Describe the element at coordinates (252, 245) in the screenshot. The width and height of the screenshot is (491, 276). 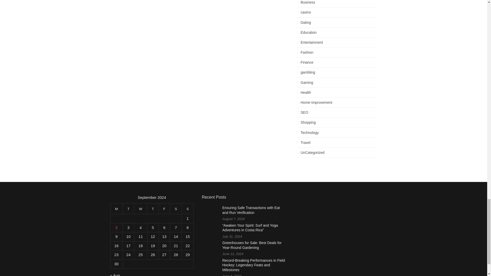
I see `Greenhouses for Sale: Best Deals for Year-Round Gardening` at that location.